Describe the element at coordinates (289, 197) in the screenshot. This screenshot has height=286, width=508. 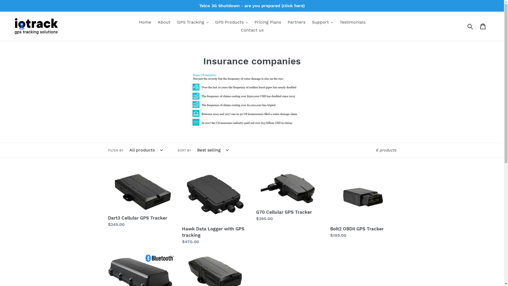
I see `G70 Cellular GPS Tracker` at that location.